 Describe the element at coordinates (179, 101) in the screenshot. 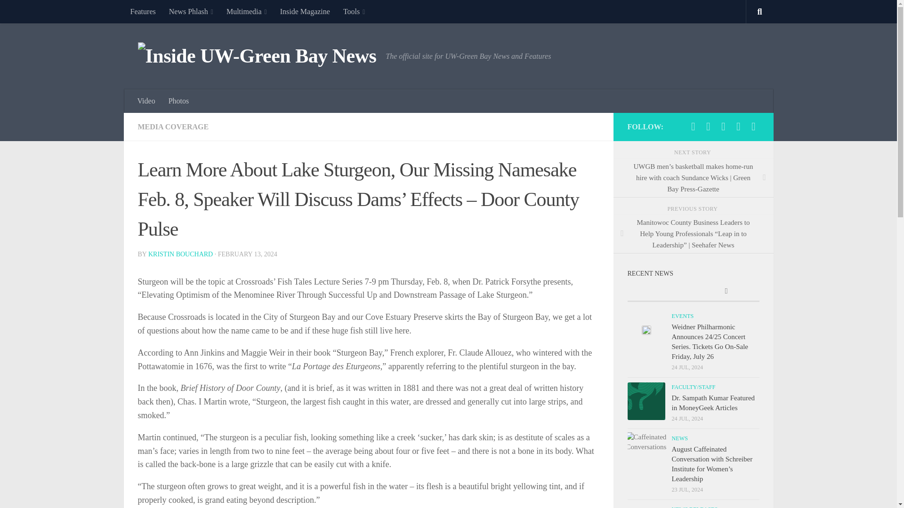

I see `Photos` at that location.